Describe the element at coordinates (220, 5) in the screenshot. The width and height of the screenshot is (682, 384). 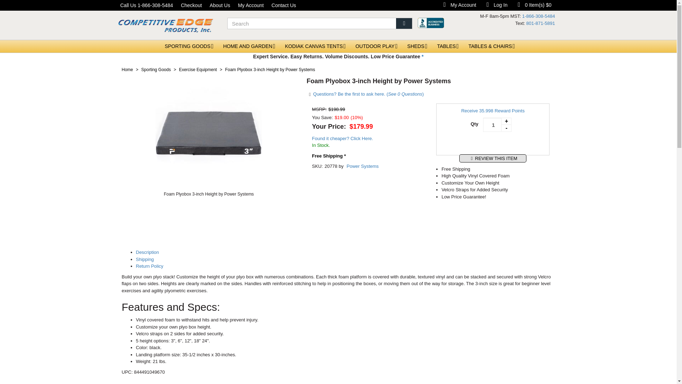
I see `About Us` at that location.